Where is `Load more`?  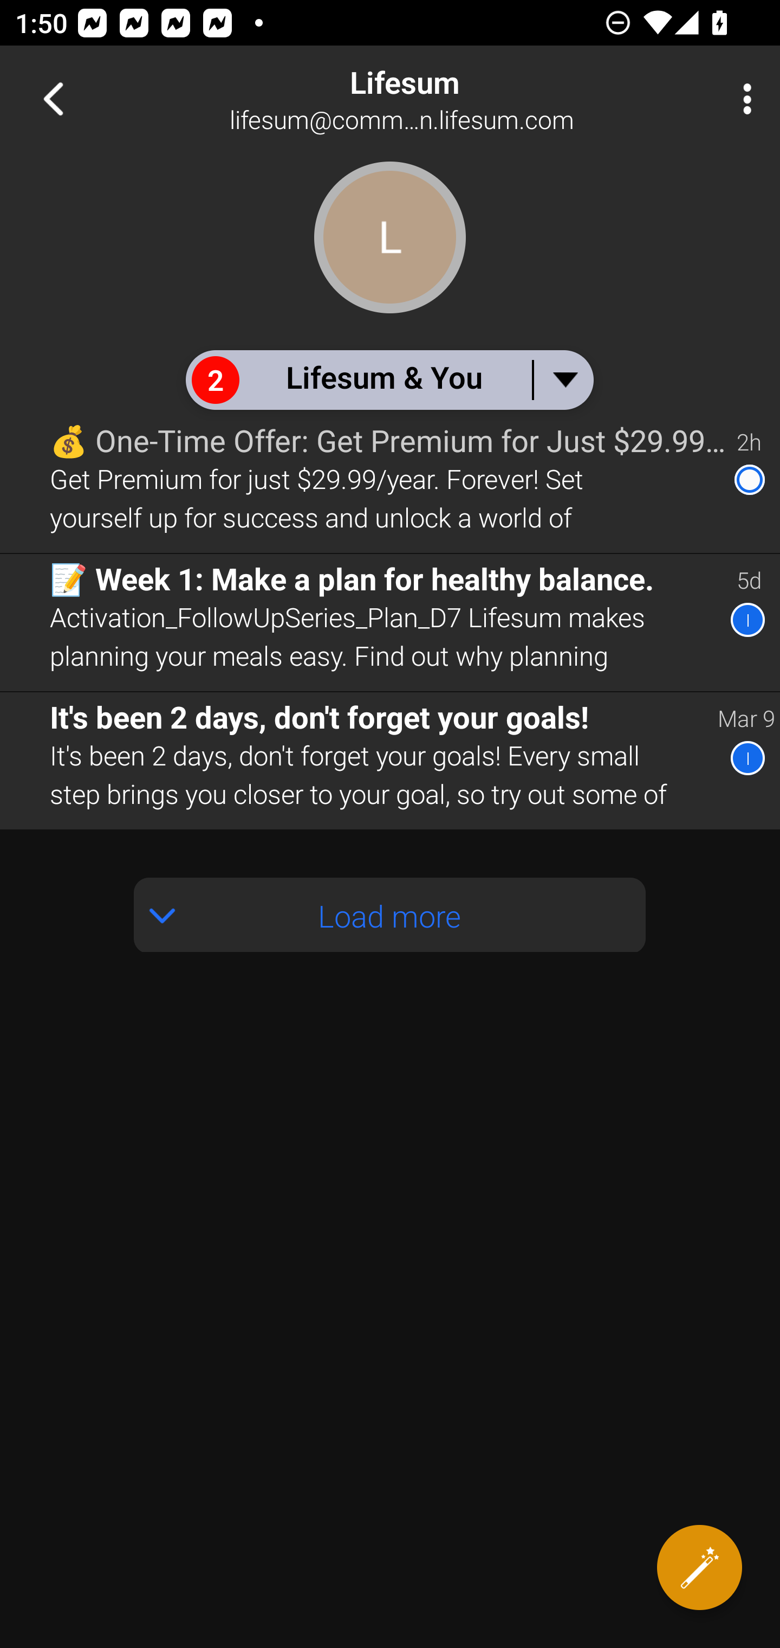 Load more is located at coordinates (390, 915).